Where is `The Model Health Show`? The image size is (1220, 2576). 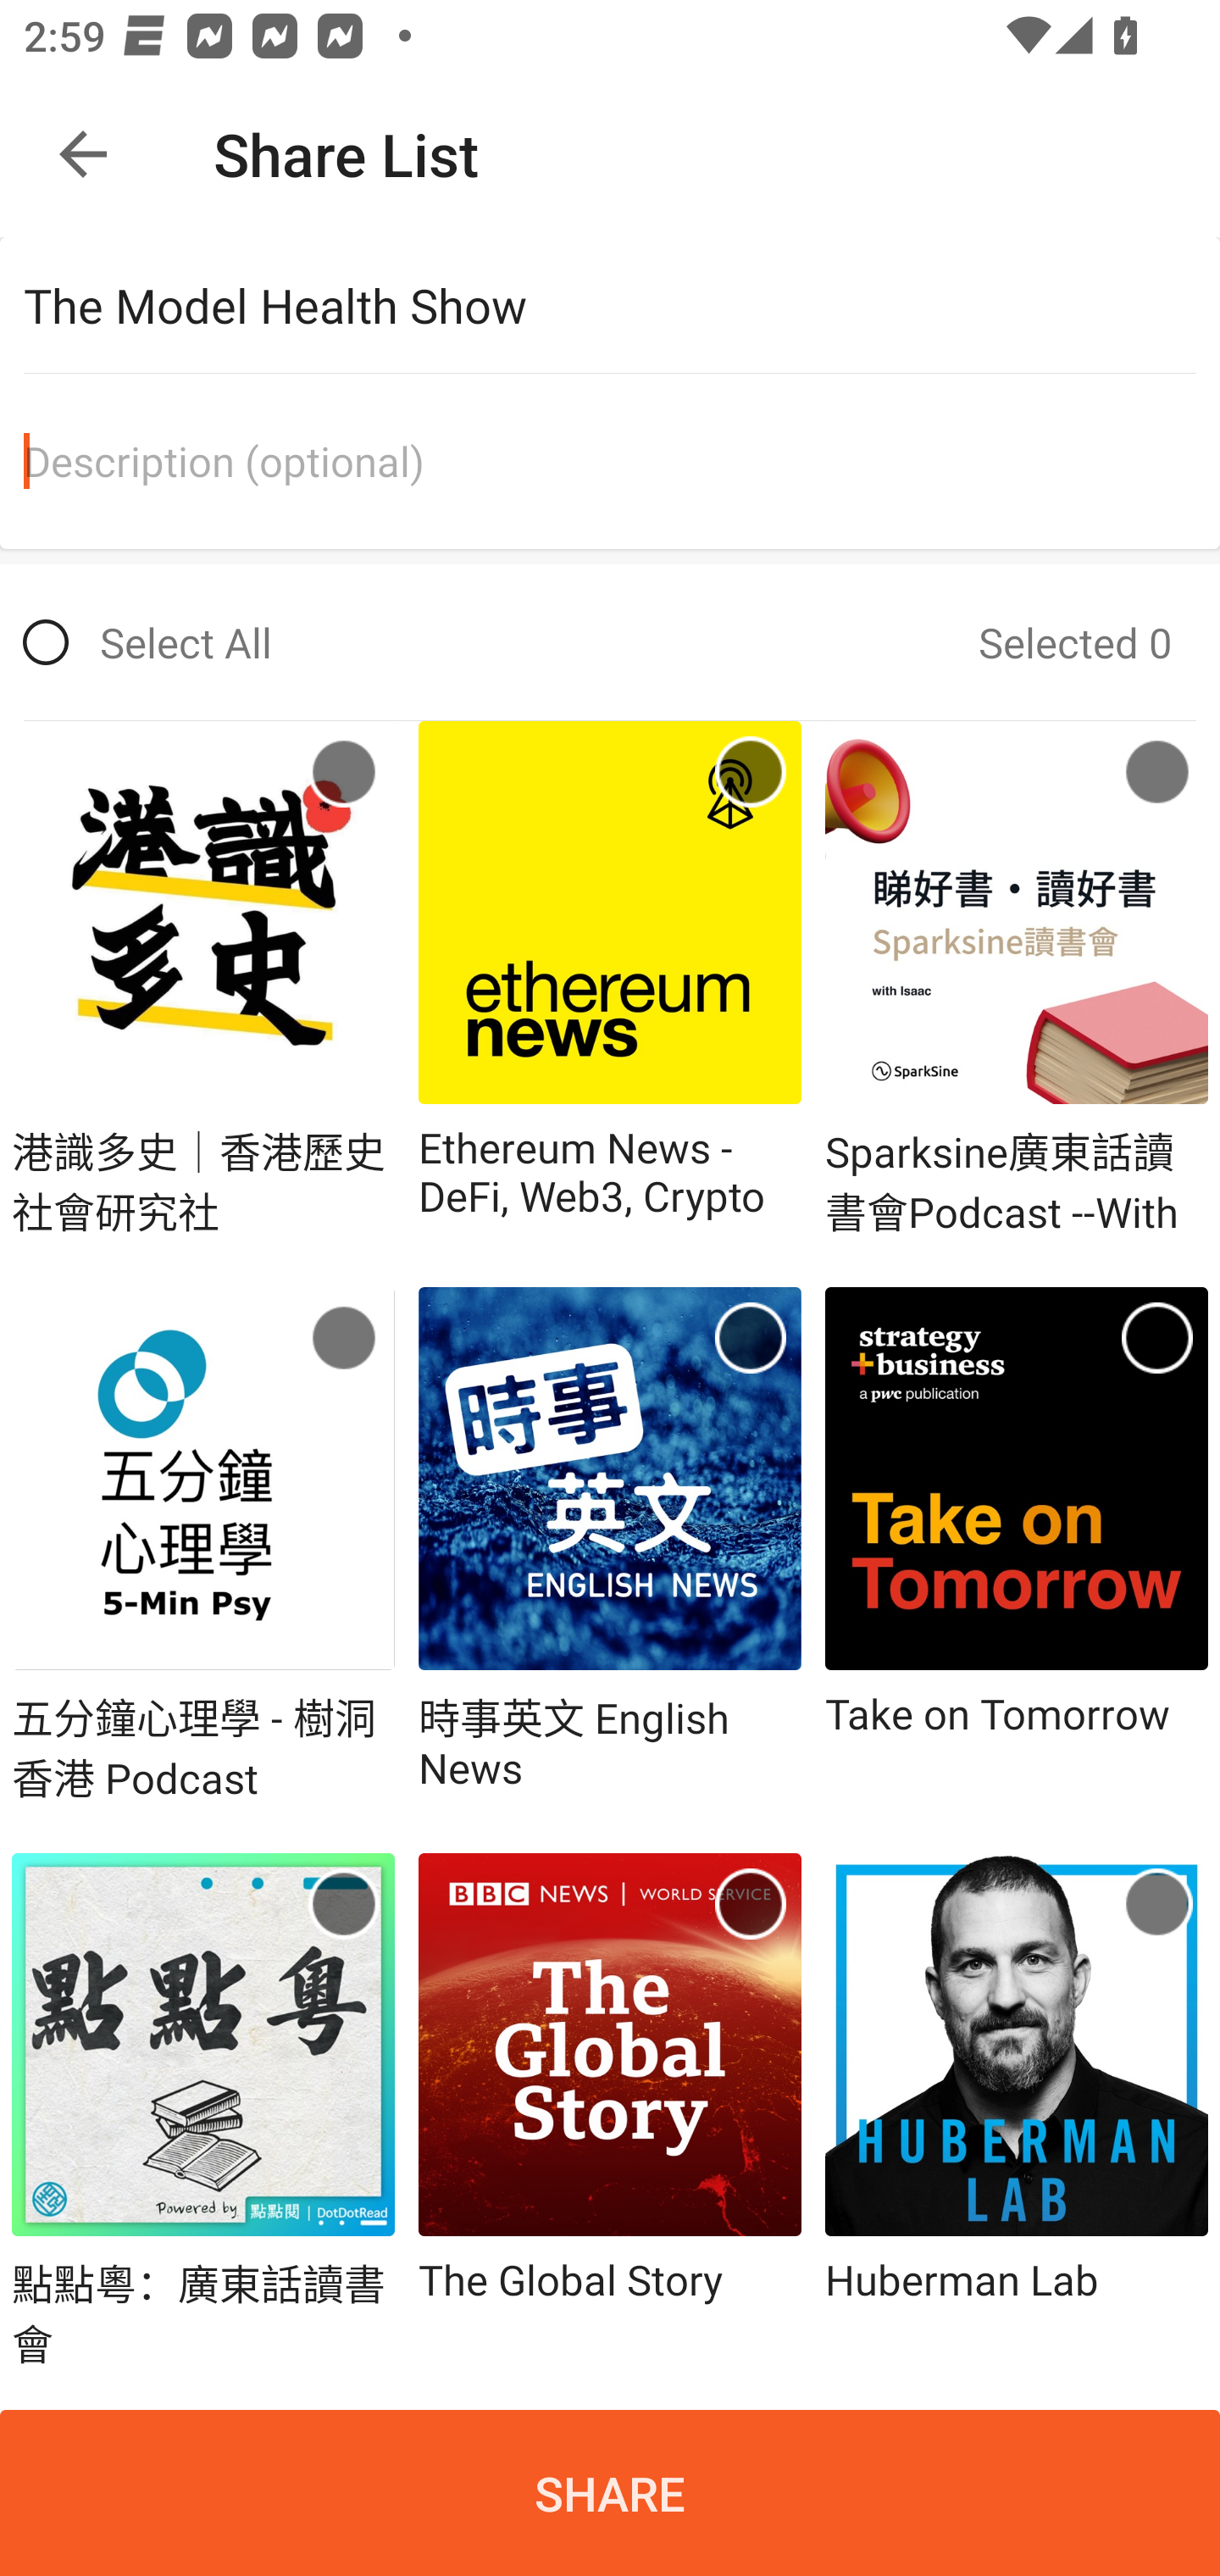 The Model Health Show is located at coordinates (622, 305).